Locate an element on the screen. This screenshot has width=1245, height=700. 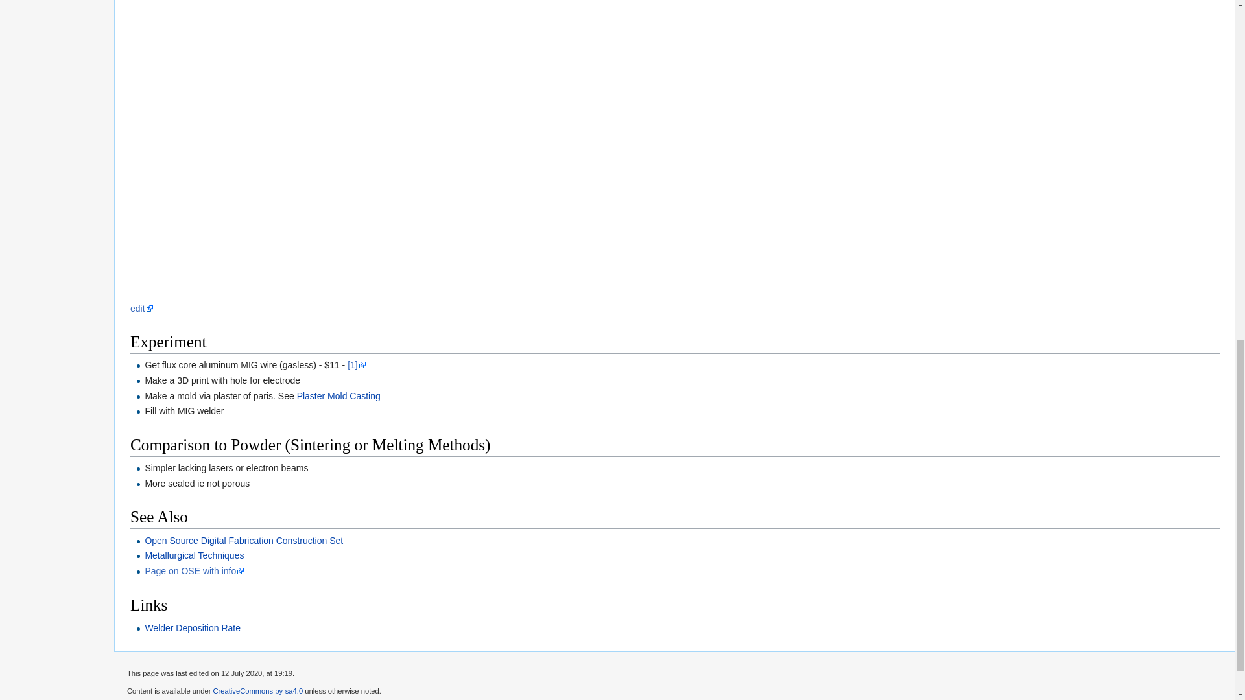
Metallurgical Techniques is located at coordinates (194, 555).